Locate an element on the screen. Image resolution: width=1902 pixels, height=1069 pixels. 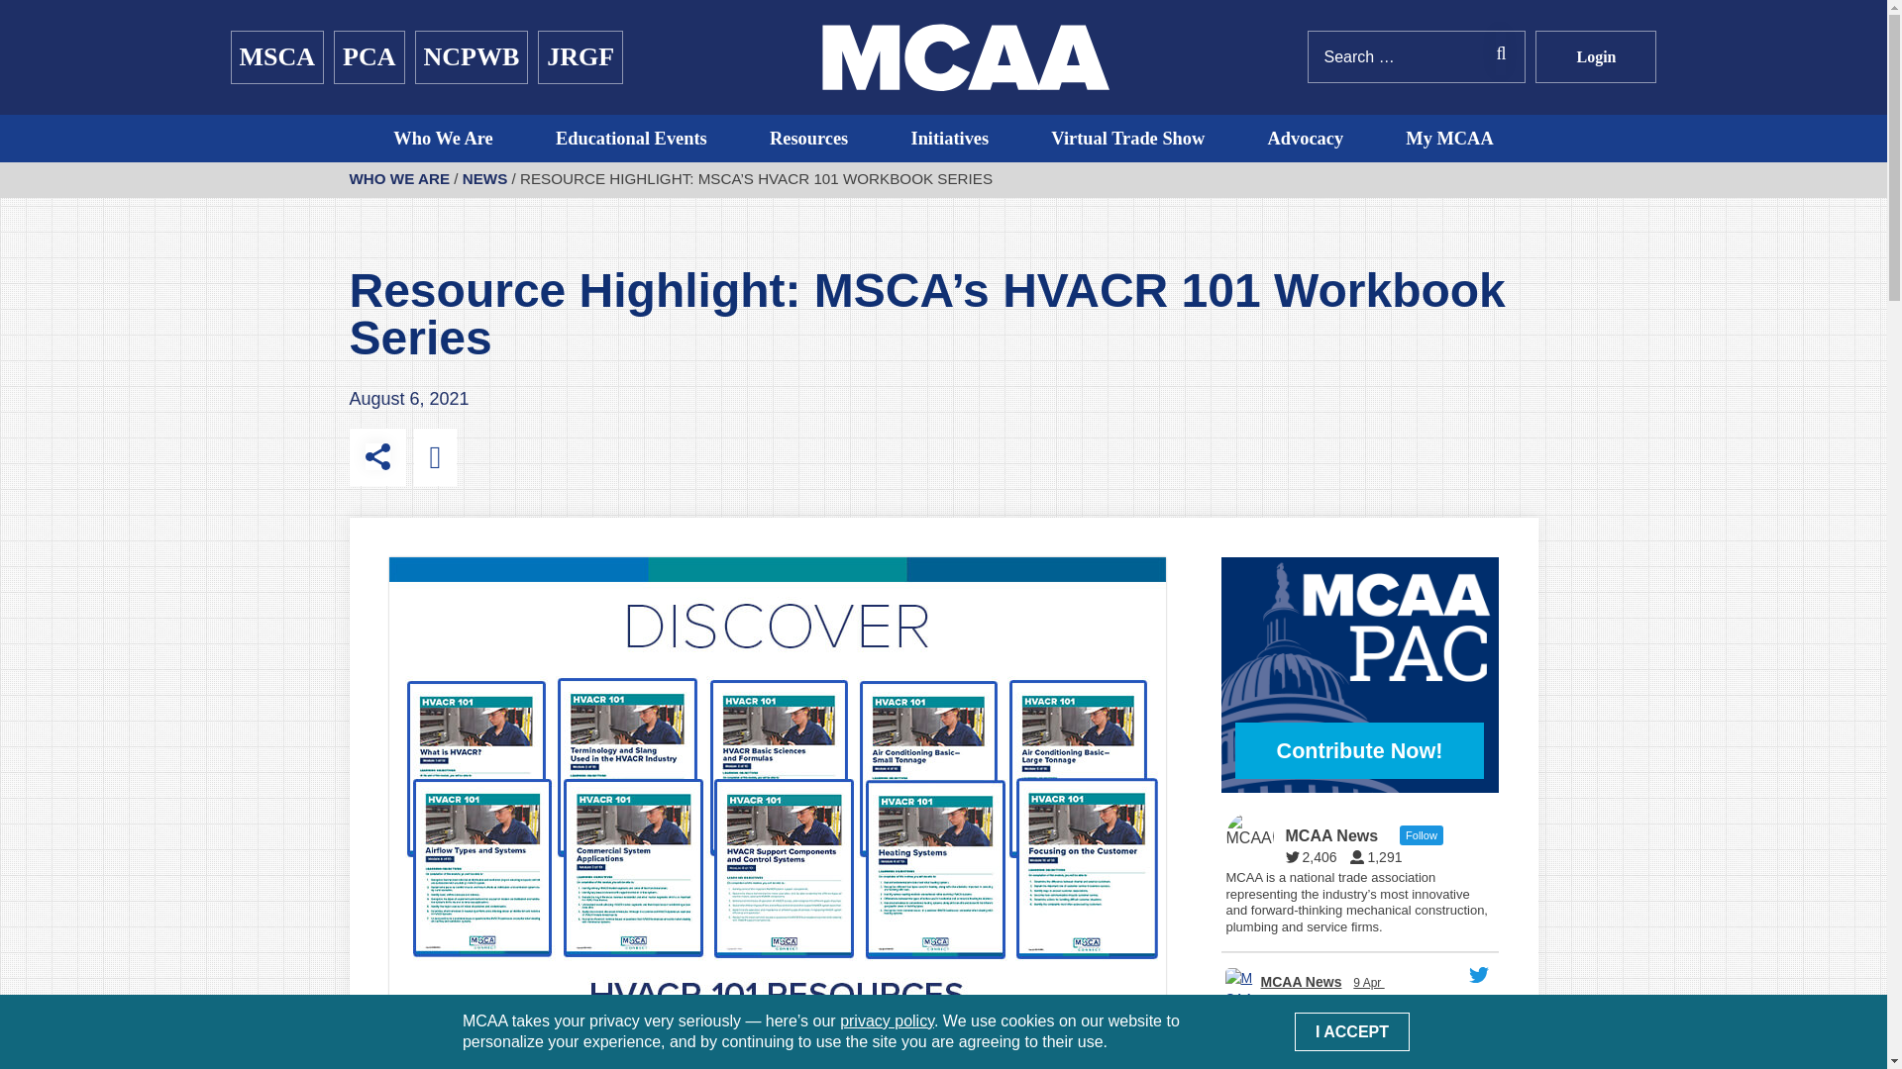
PCA is located at coordinates (369, 57).